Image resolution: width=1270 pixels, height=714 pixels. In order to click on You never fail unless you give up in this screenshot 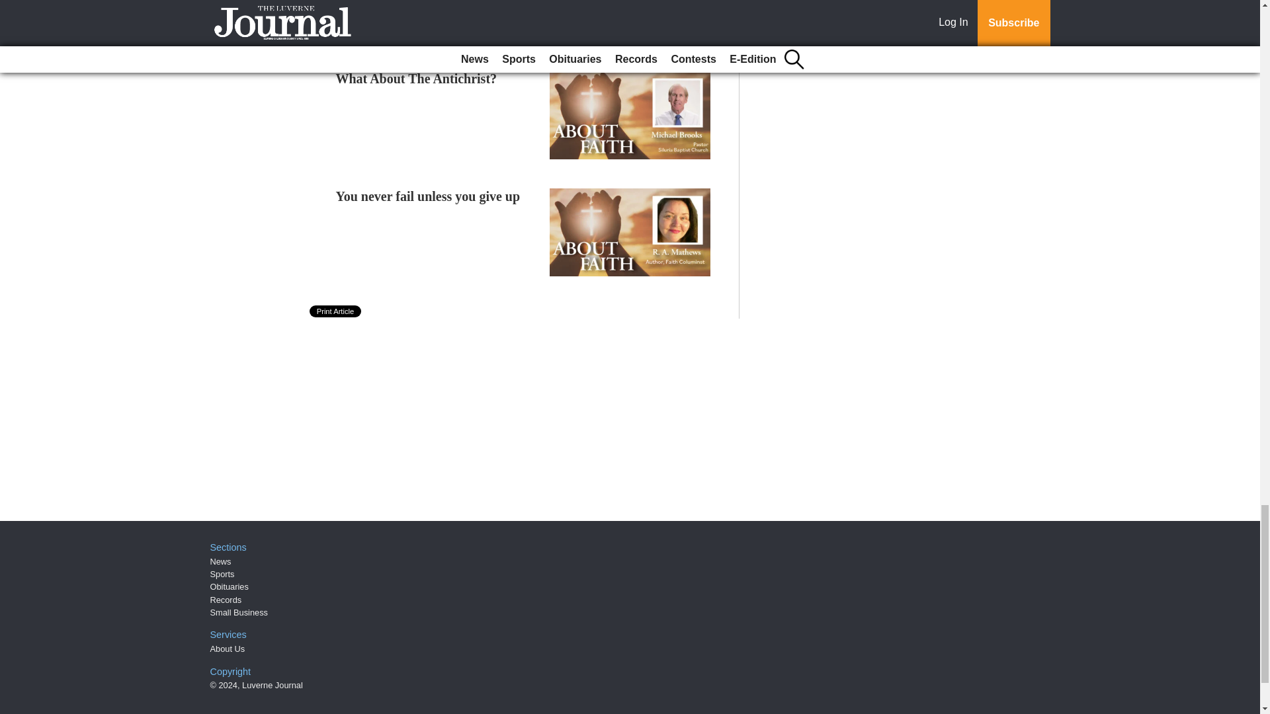, I will do `click(429, 196)`.